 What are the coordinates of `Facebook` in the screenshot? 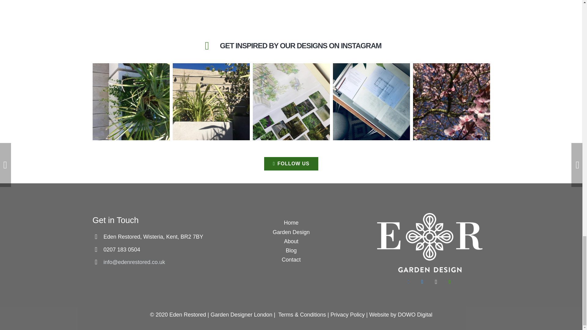 It's located at (408, 282).